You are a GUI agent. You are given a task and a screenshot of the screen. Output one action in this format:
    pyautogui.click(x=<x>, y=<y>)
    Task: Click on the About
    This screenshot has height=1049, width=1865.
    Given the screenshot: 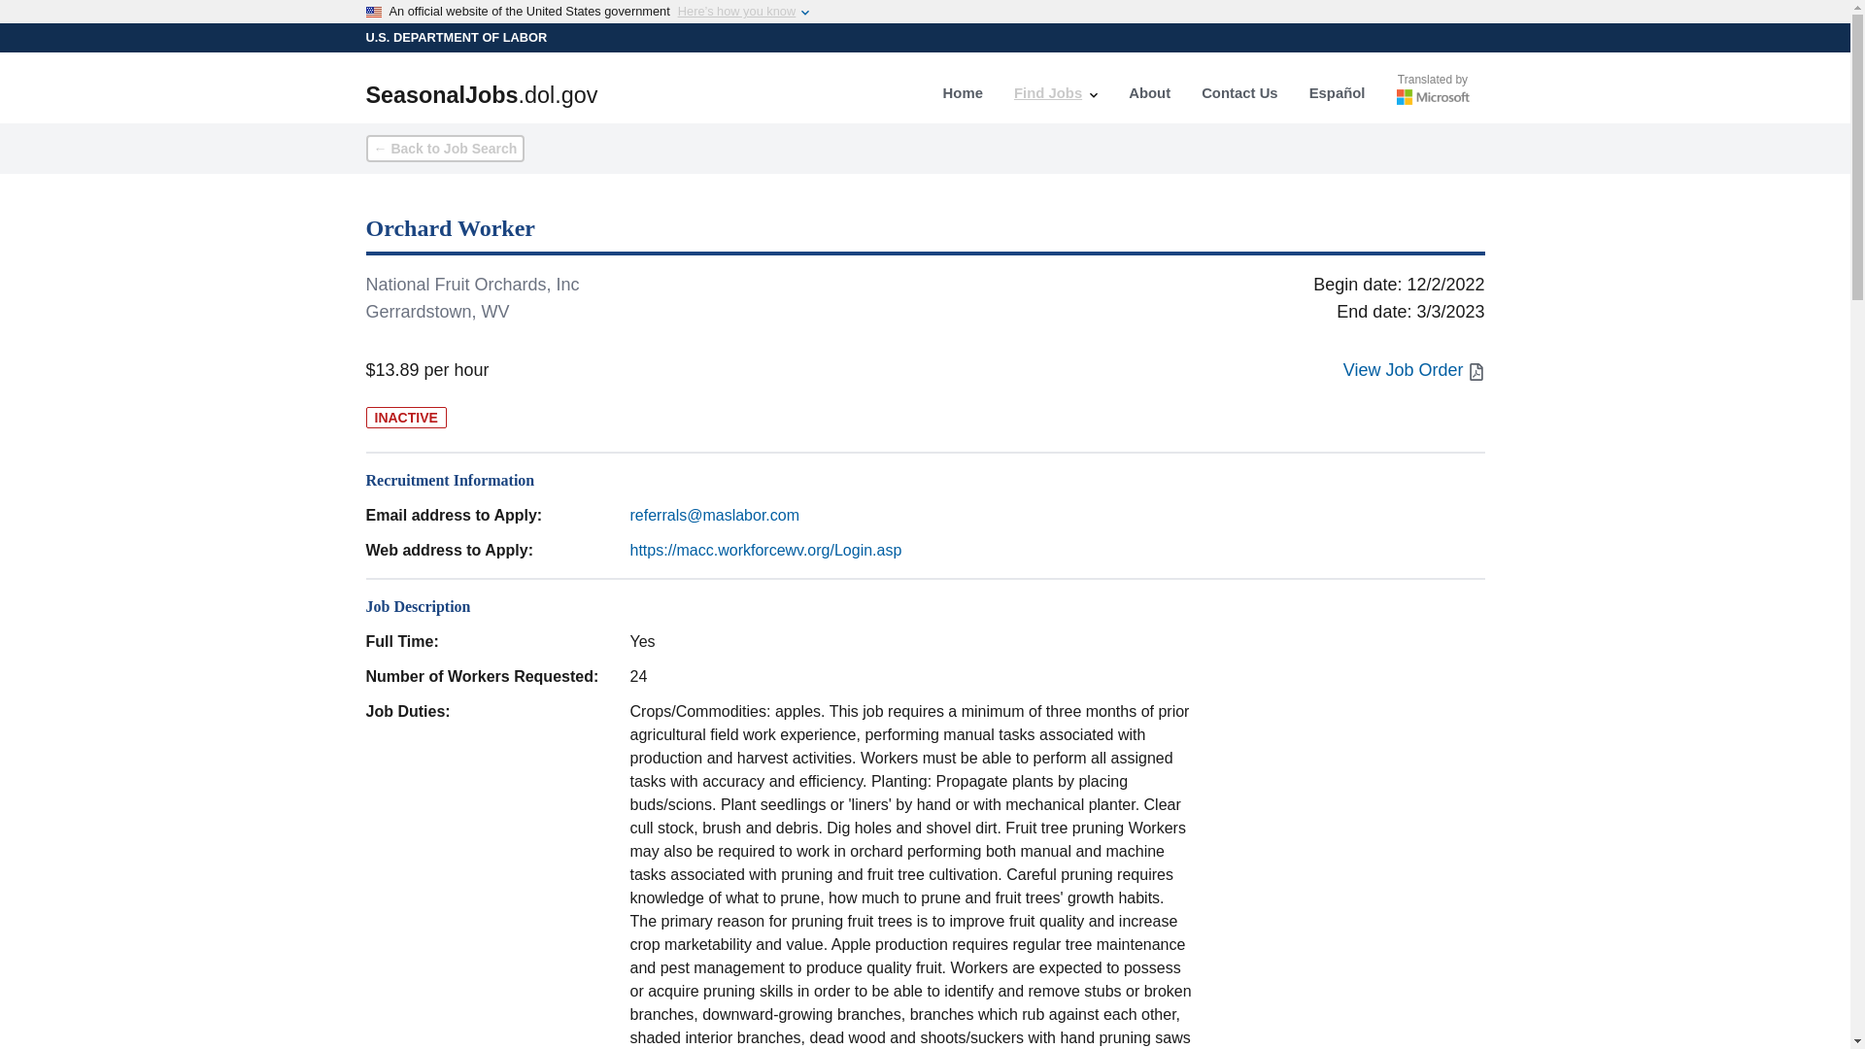 What is the action you would take?
    pyautogui.click(x=1150, y=93)
    